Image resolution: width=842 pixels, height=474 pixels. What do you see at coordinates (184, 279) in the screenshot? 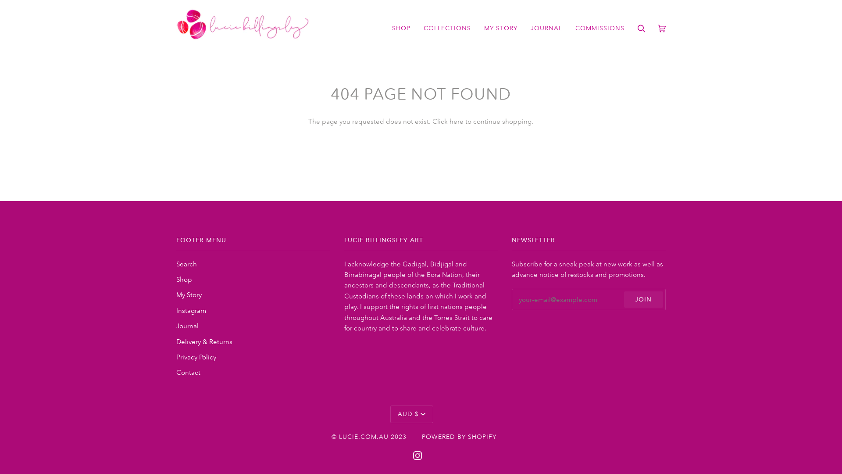
I see `Shop` at bounding box center [184, 279].